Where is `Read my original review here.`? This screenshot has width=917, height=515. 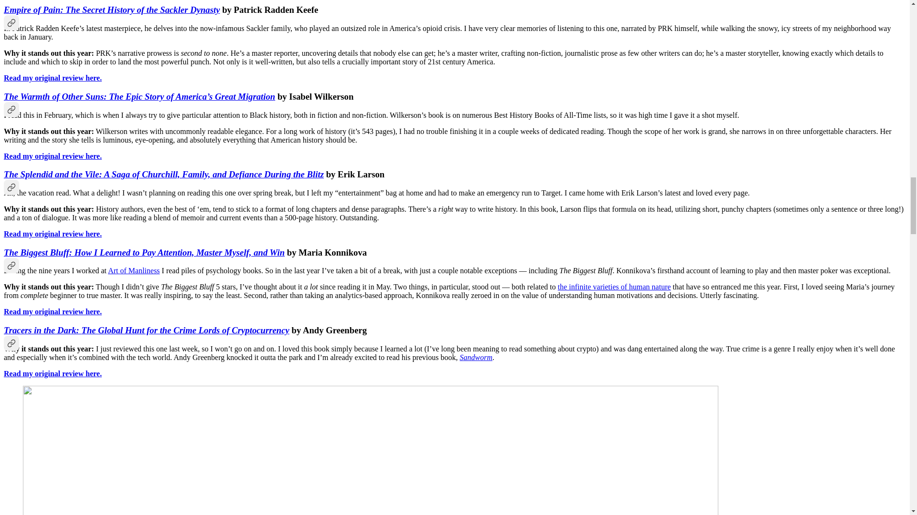 Read my original review here. is located at coordinates (53, 78).